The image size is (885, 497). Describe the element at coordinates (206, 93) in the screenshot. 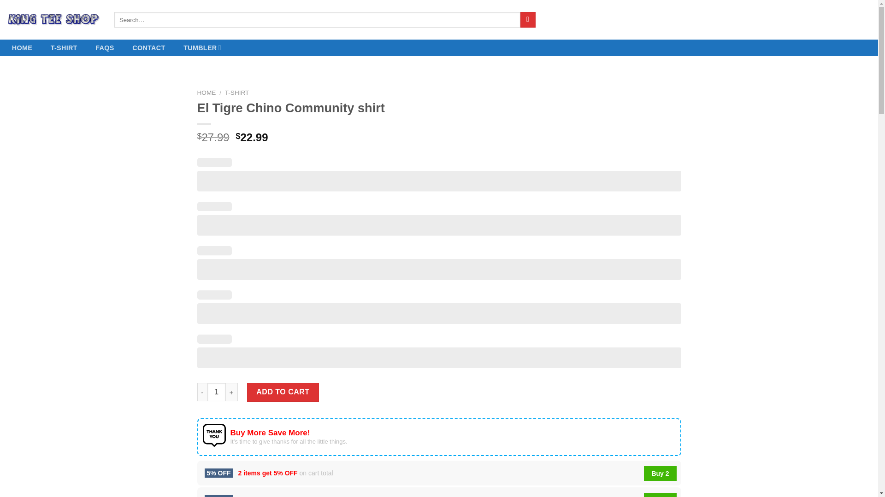

I see `HOME` at that location.